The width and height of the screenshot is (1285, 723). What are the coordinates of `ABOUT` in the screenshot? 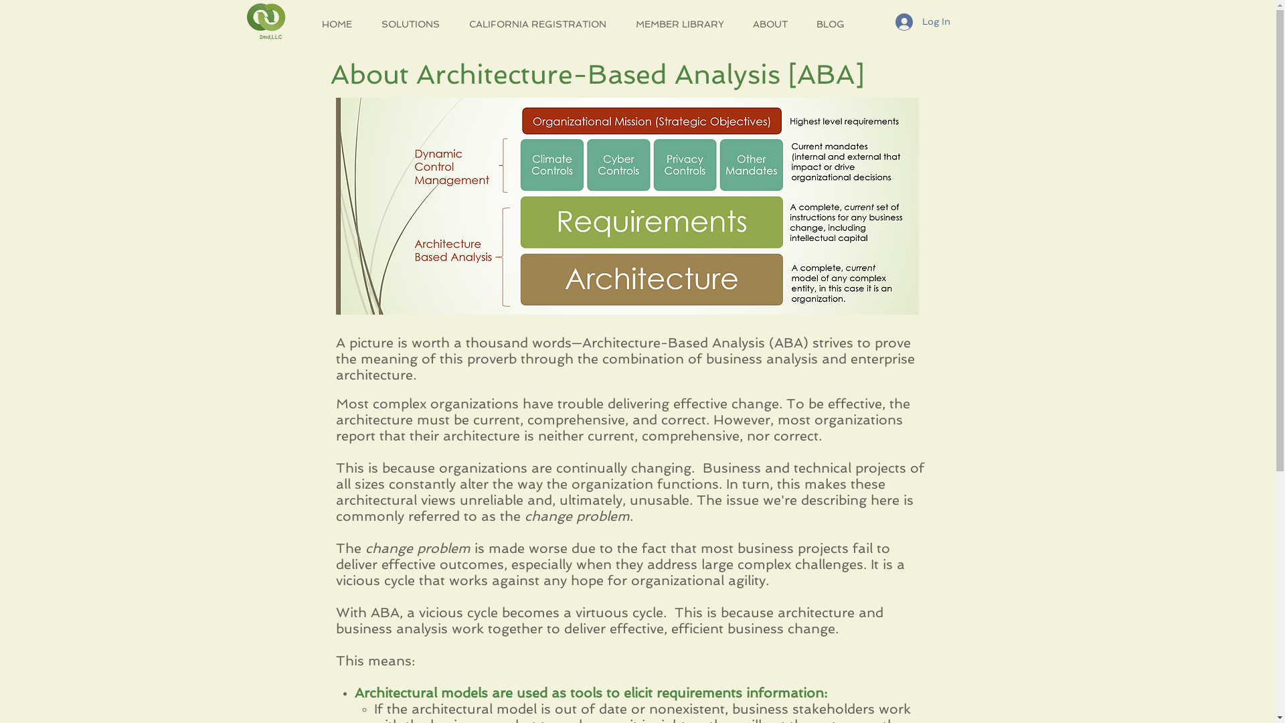 It's located at (775, 24).